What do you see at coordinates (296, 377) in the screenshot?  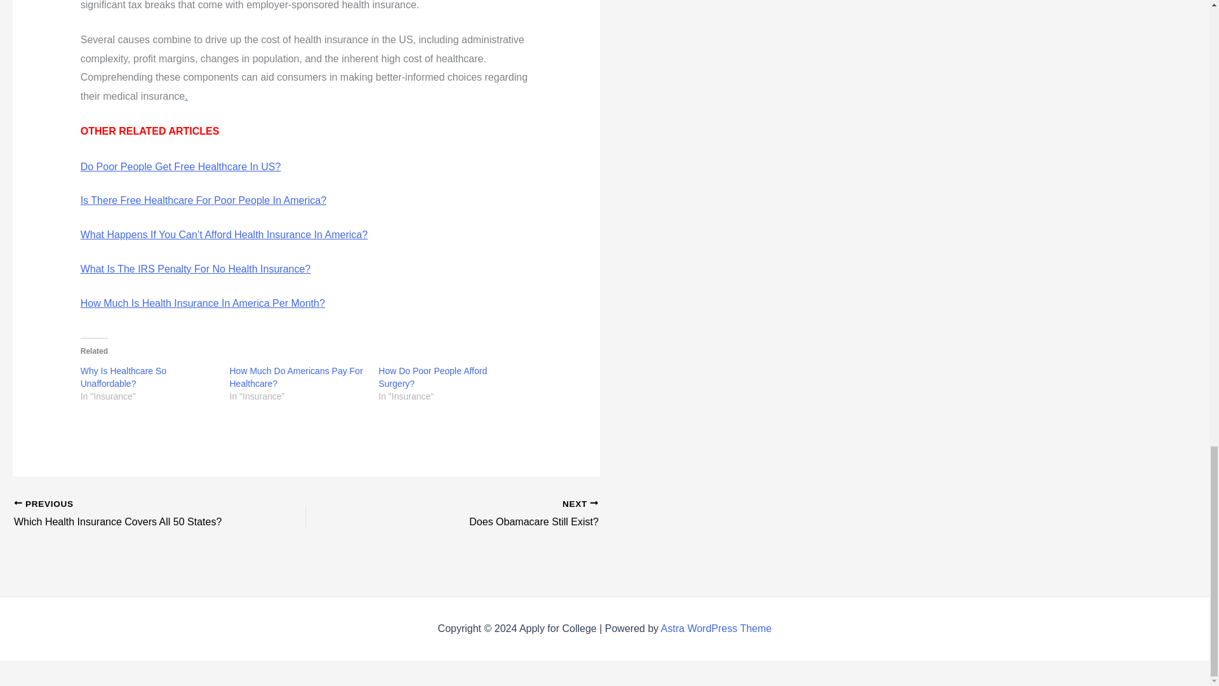 I see `Is There Free Healthcare For Poor People In America?` at bounding box center [296, 377].